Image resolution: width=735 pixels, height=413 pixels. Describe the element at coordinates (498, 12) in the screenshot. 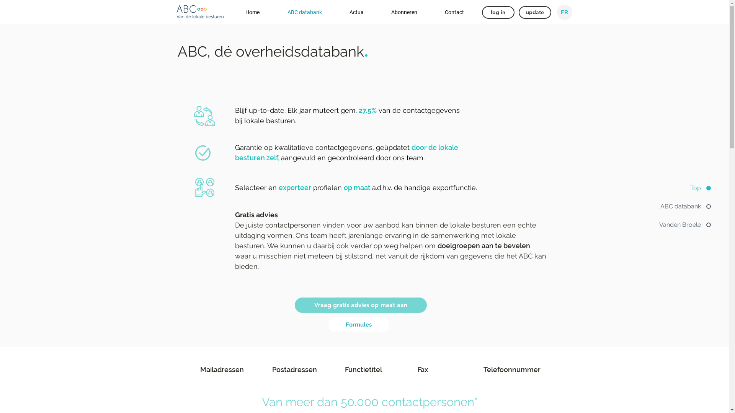

I see `log in` at that location.